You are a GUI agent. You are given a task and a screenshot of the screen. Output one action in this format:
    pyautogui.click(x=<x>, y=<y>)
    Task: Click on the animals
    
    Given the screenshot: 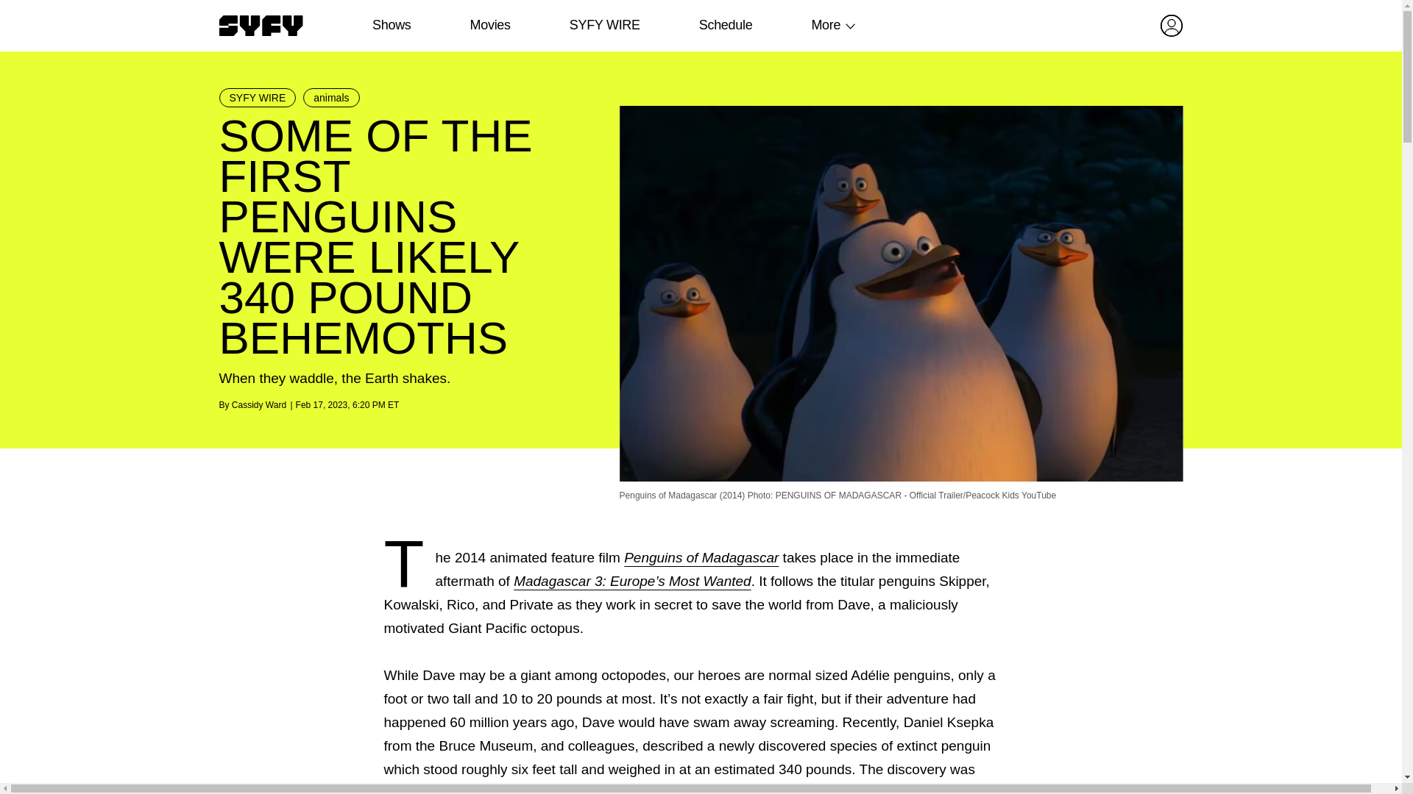 What is the action you would take?
    pyautogui.click(x=331, y=97)
    